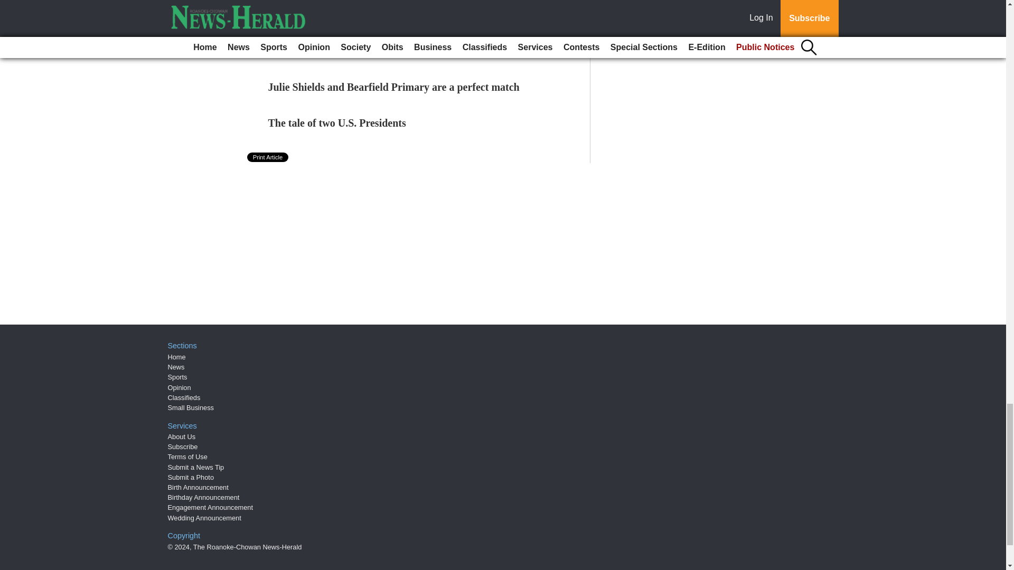 The width and height of the screenshot is (1014, 570). Describe the element at coordinates (394, 87) in the screenshot. I see `Julie Shields and Bearfield Primary are a perfect match` at that location.